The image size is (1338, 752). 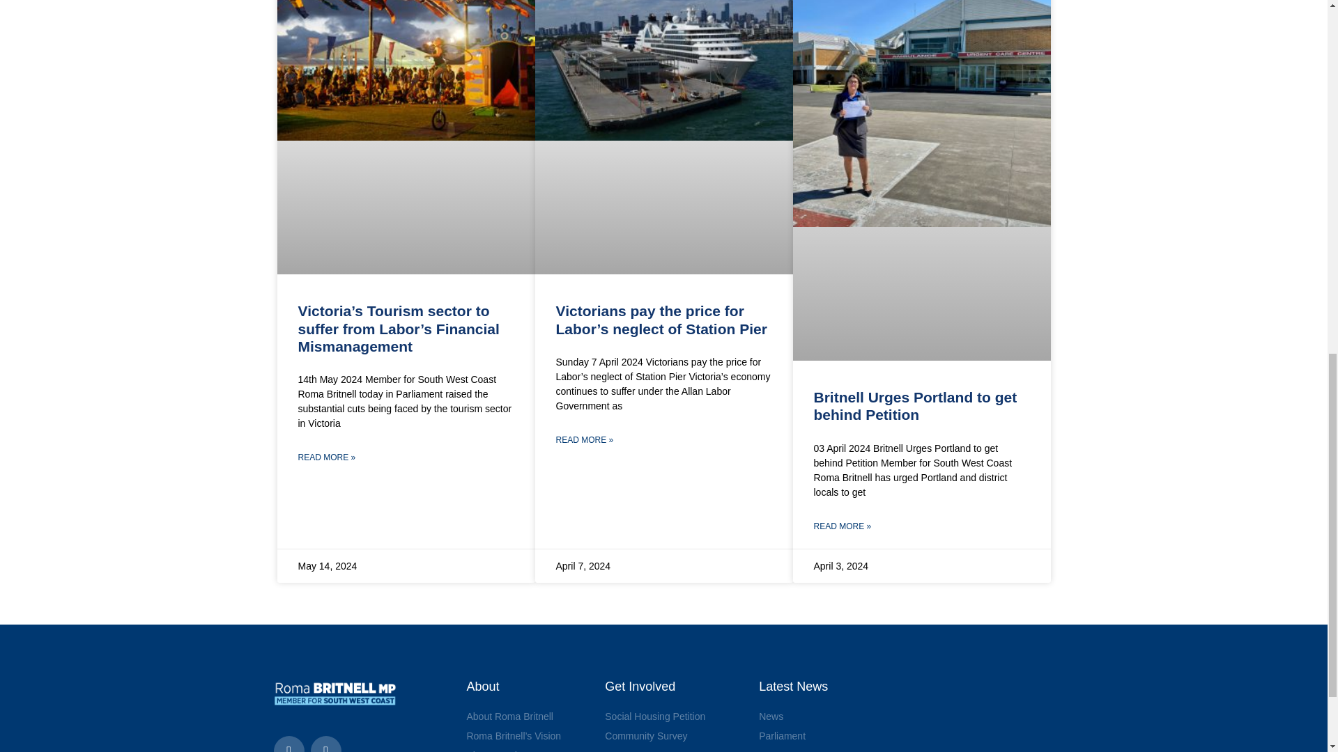 What do you see at coordinates (528, 716) in the screenshot?
I see `About Roma Britnell` at bounding box center [528, 716].